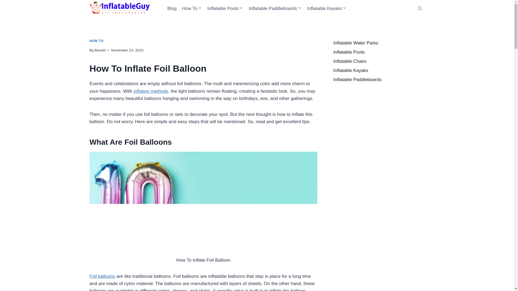  Describe the element at coordinates (192, 9) in the screenshot. I see `How To` at that location.